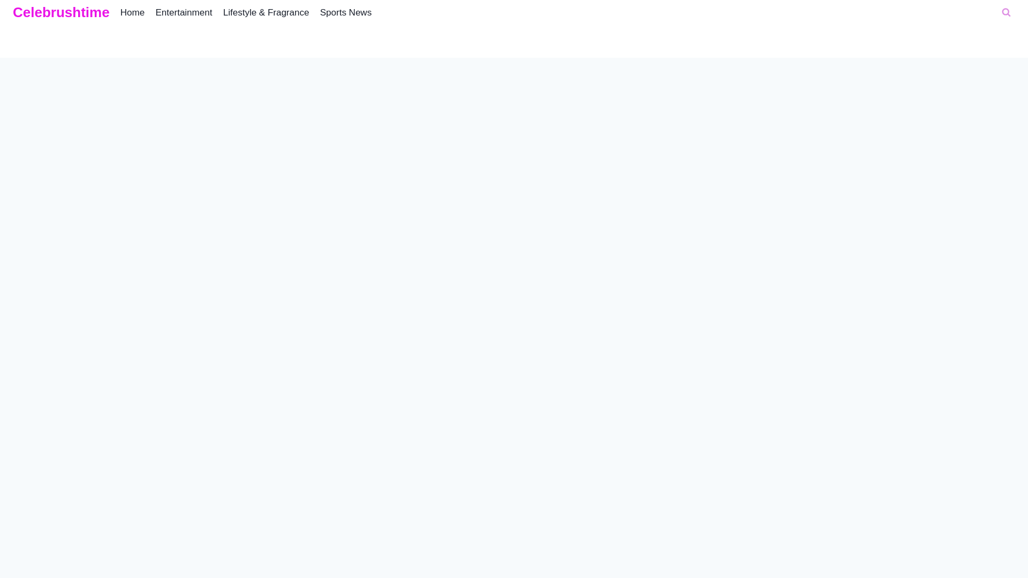 This screenshot has height=578, width=1028. Describe the element at coordinates (61, 12) in the screenshot. I see `Celebrushtime` at that location.